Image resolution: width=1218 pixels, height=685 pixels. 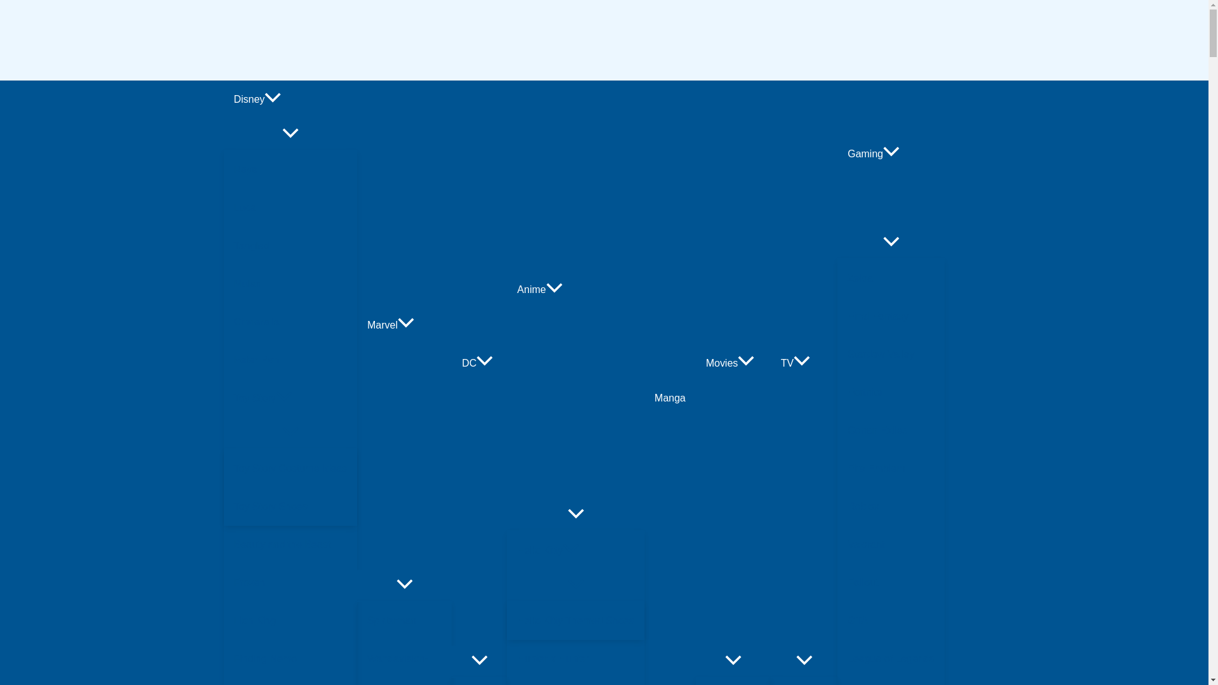 I want to click on Naruto, so click(x=575, y=681).